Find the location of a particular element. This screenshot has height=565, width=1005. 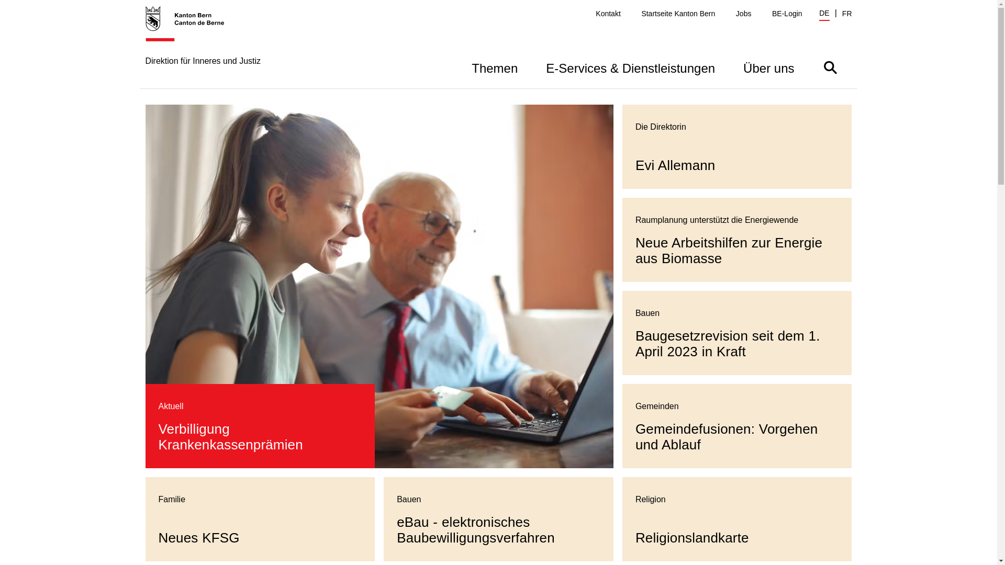

Neues KFSG    
Familie is located at coordinates (261, 519).